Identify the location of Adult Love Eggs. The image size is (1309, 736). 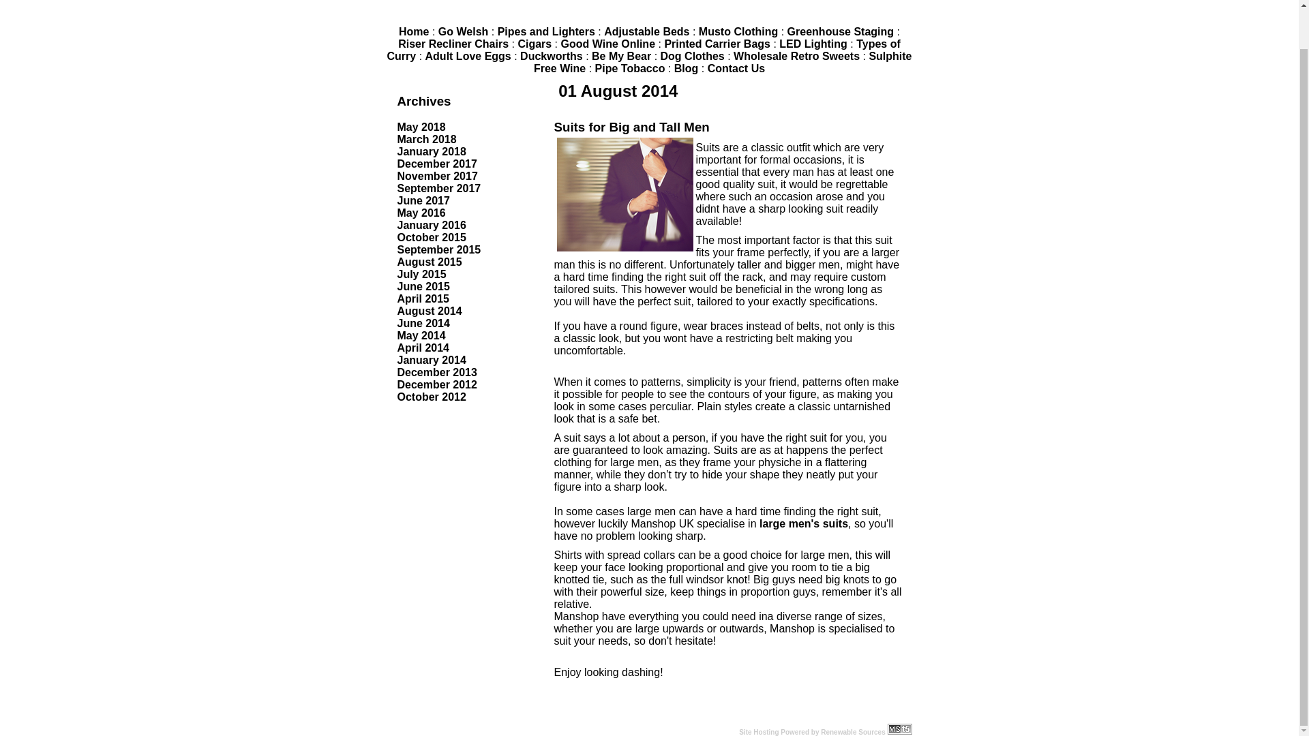
(468, 56).